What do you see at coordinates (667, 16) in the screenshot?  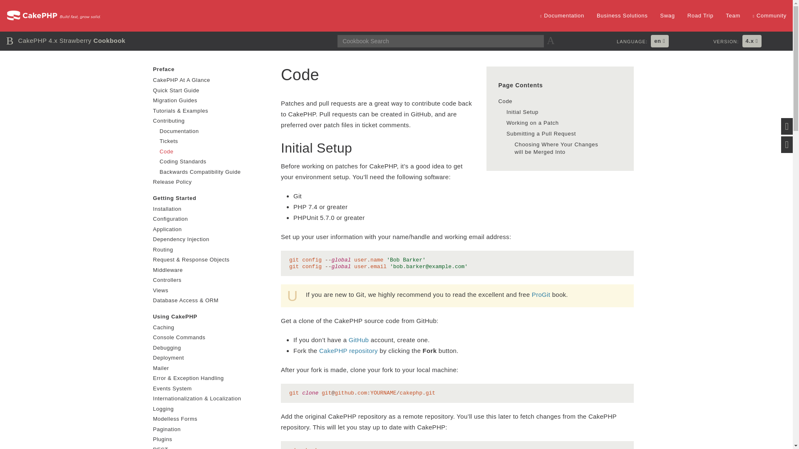 I see `Swag` at bounding box center [667, 16].